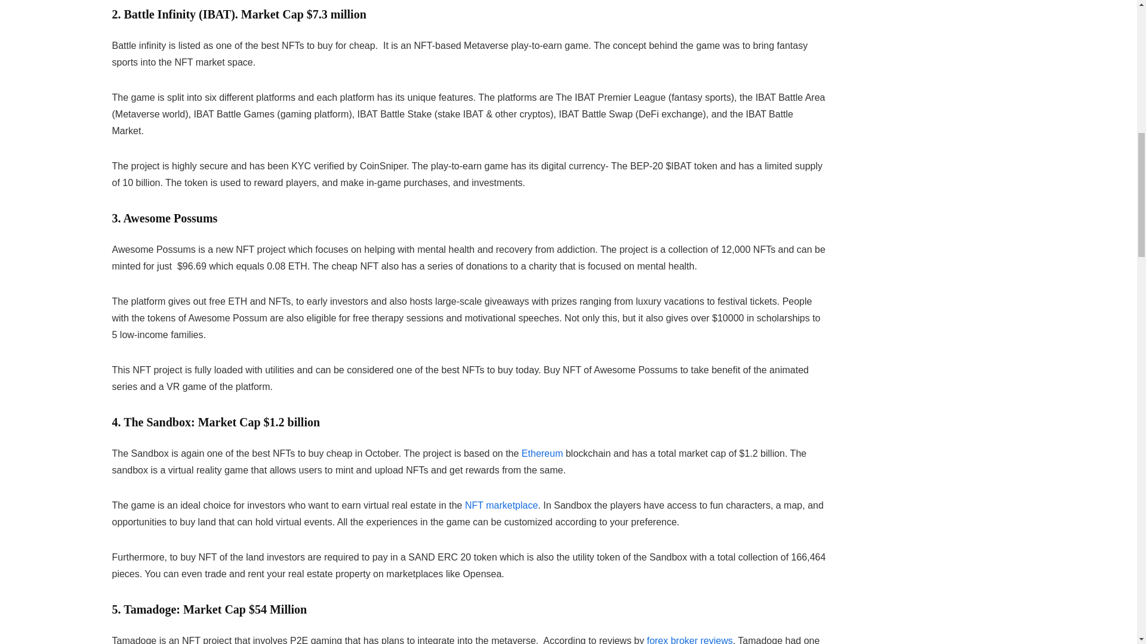 The height and width of the screenshot is (644, 1146). I want to click on Ethereum, so click(542, 453).